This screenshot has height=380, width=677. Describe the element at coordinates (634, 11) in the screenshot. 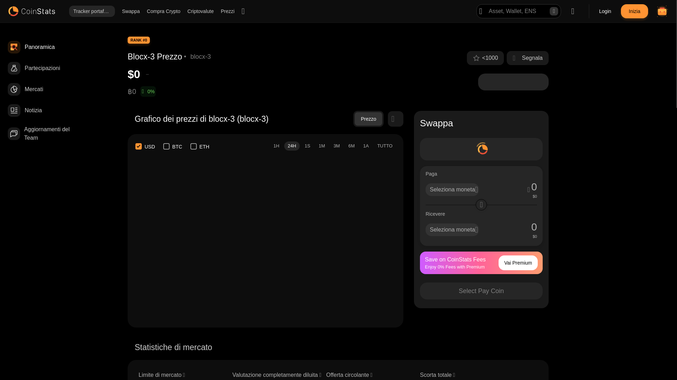

I see `Inizia` at that location.